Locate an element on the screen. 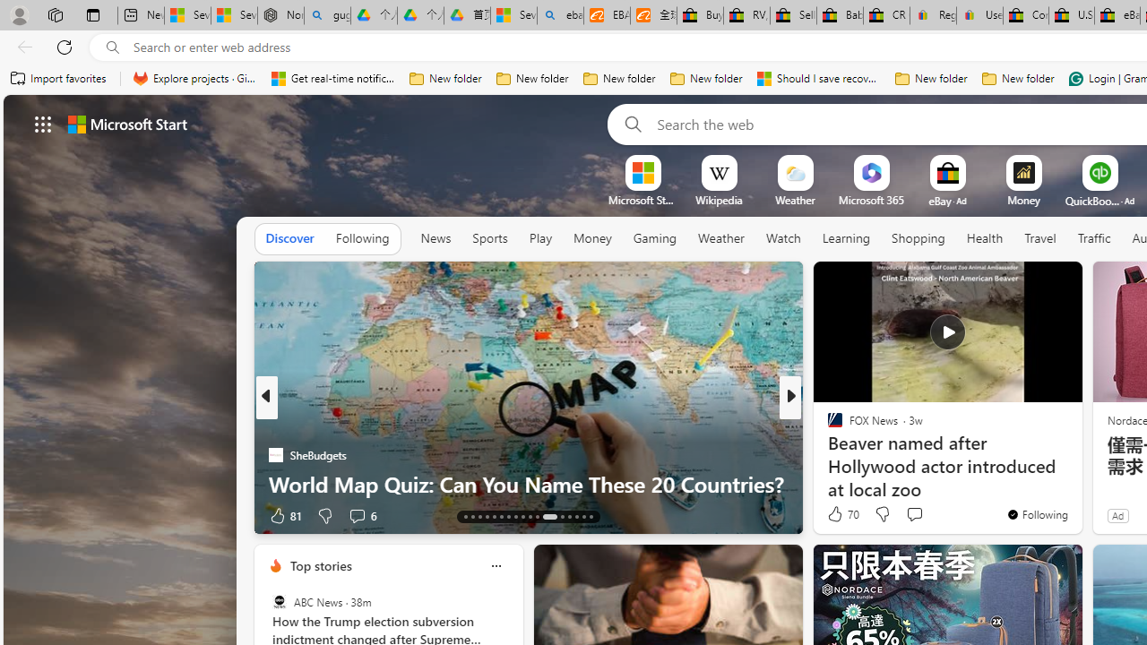 The height and width of the screenshot is (645, 1147). Dislike is located at coordinates (882, 514).